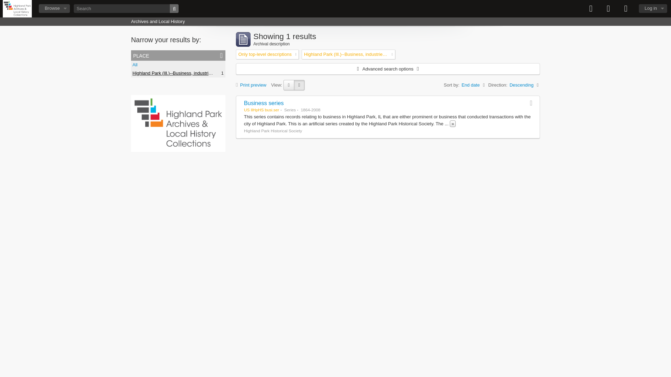  Describe the element at coordinates (178, 55) in the screenshot. I see `place` at that location.